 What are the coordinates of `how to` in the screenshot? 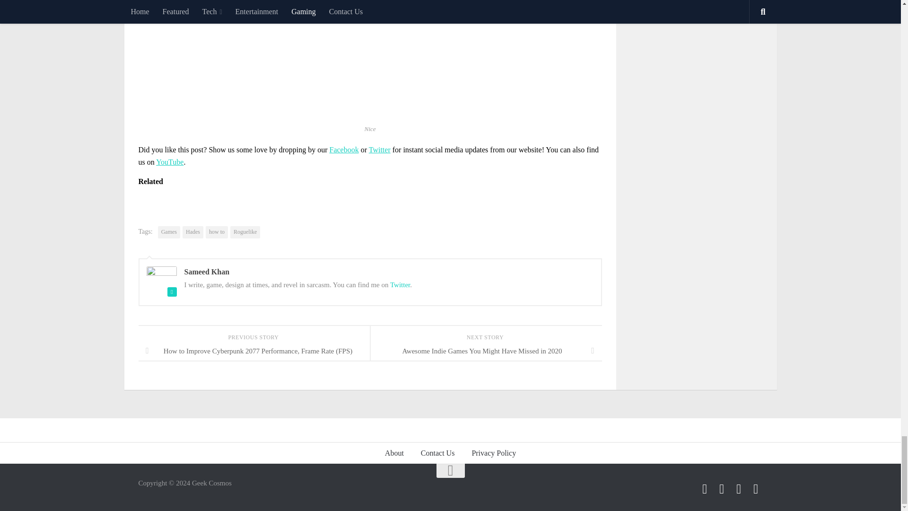 It's located at (217, 232).